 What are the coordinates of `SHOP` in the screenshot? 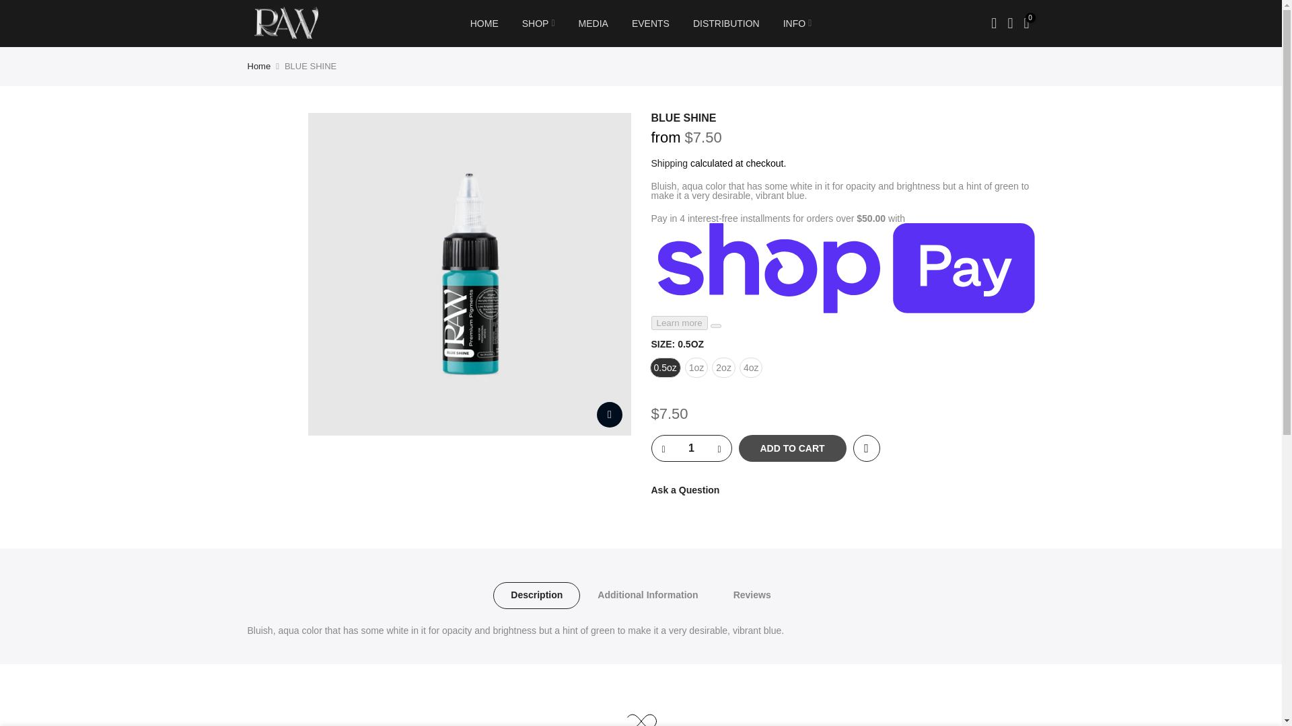 It's located at (538, 24).